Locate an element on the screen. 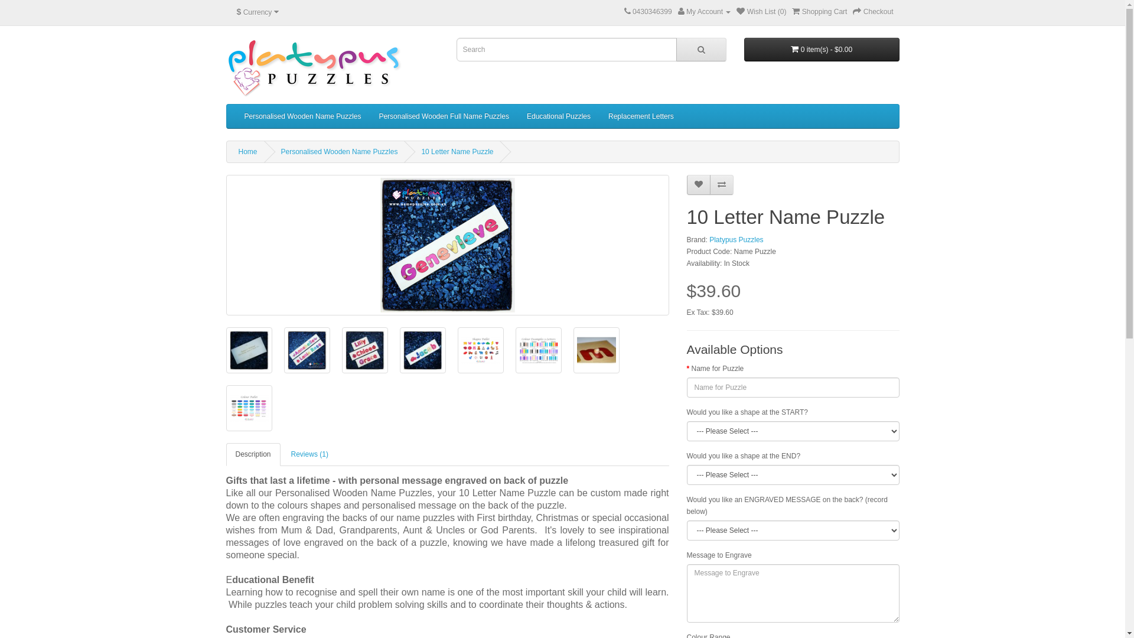 Image resolution: width=1134 pixels, height=638 pixels. 10 Letter Name Puzzle Personalised Wooden Name Puzzles is located at coordinates (596, 350).